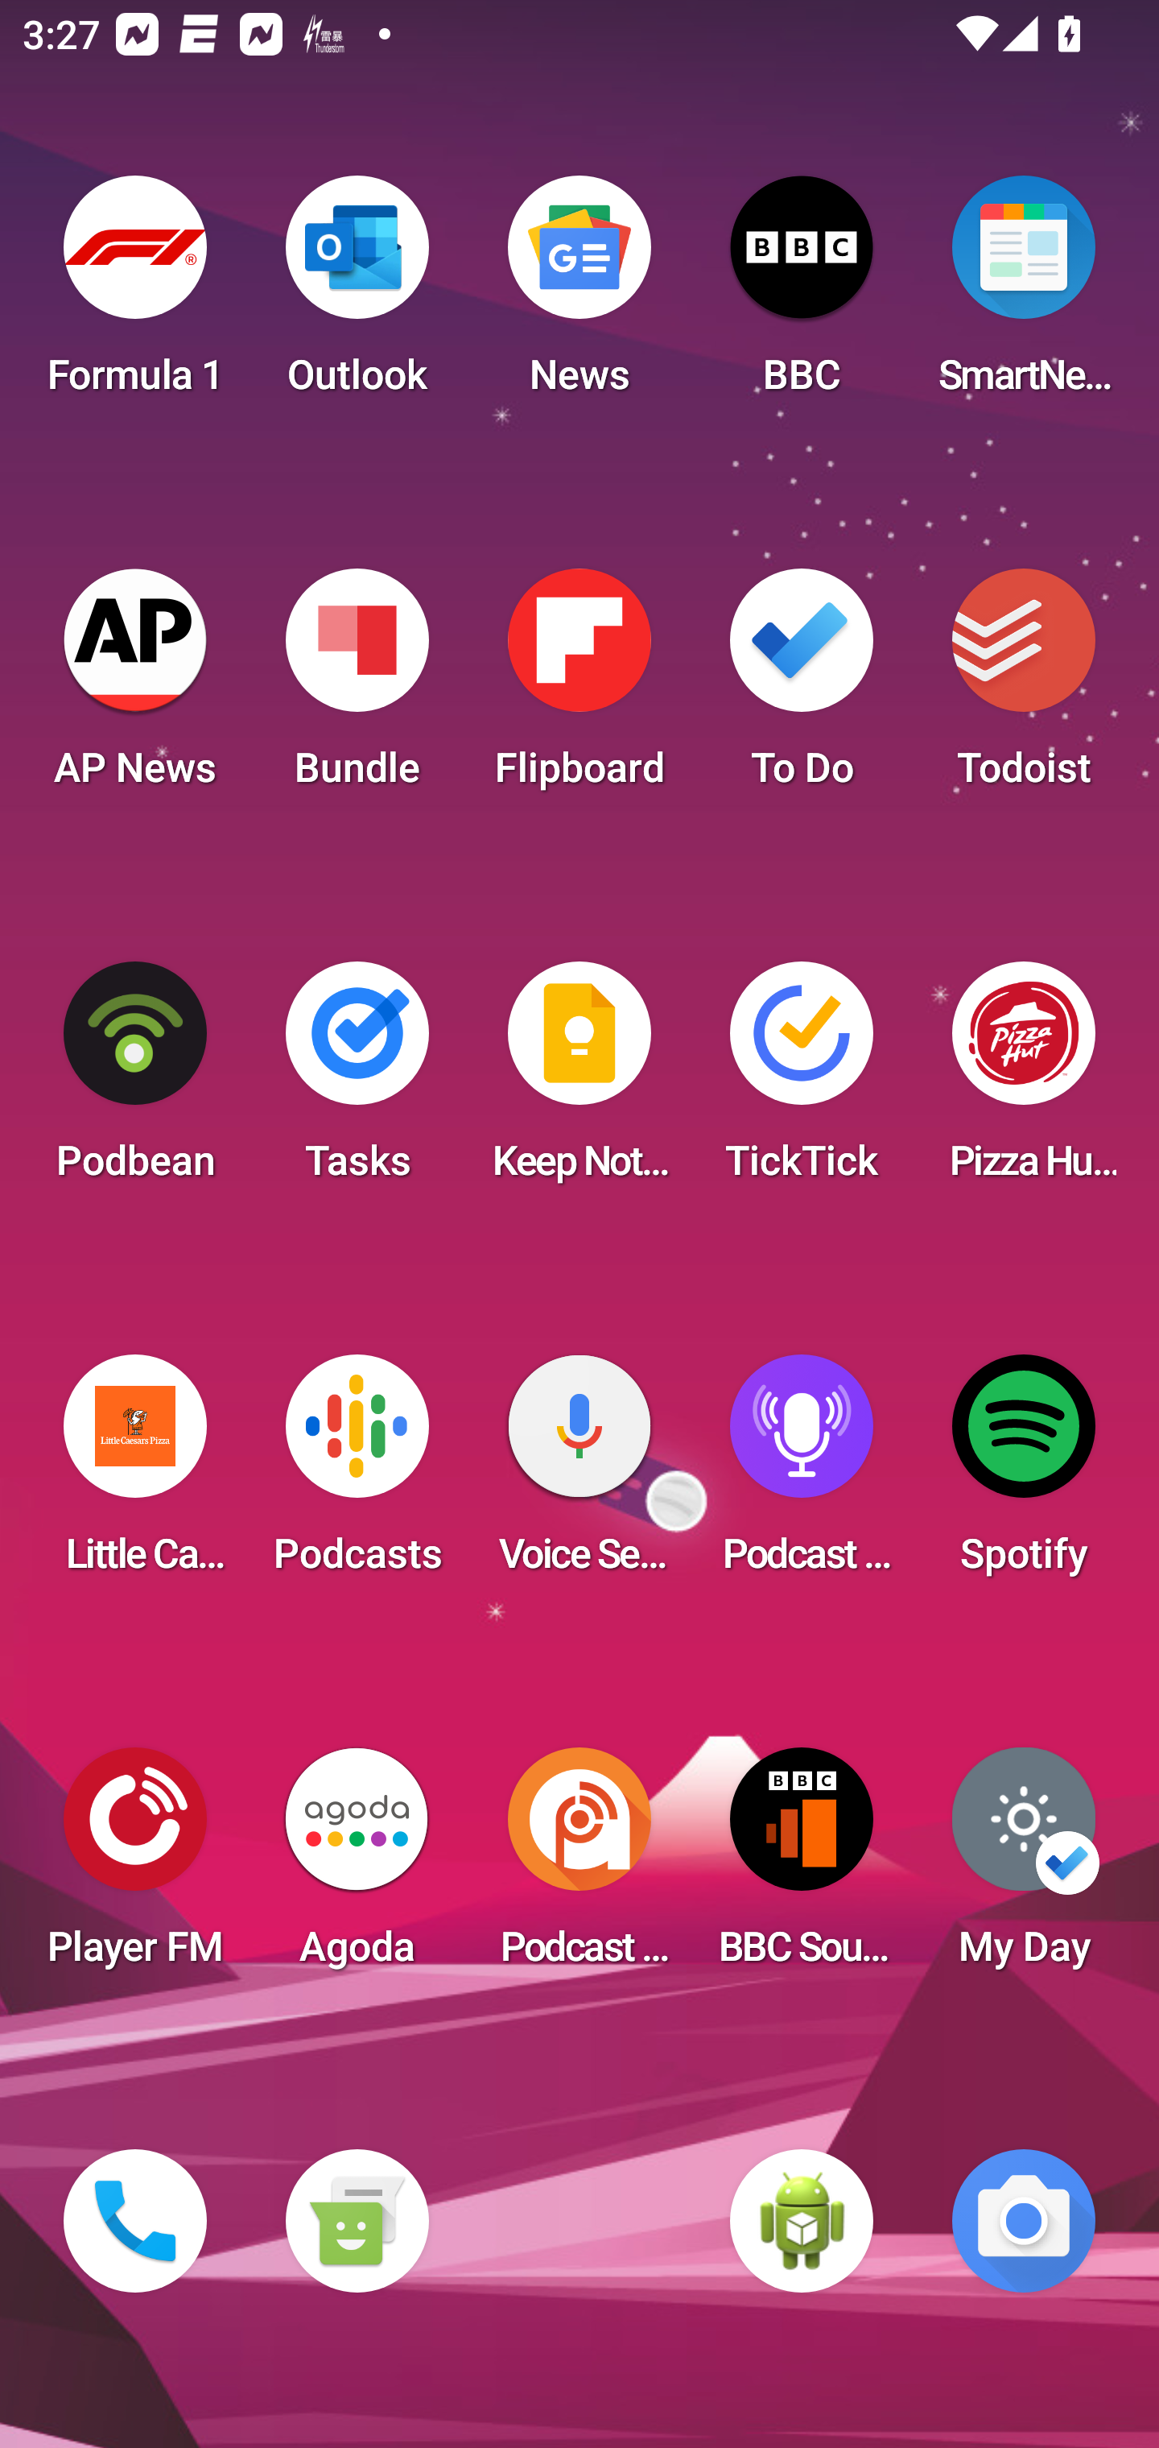  What do you see at coordinates (802, 1081) in the screenshot?
I see `TickTick` at bounding box center [802, 1081].